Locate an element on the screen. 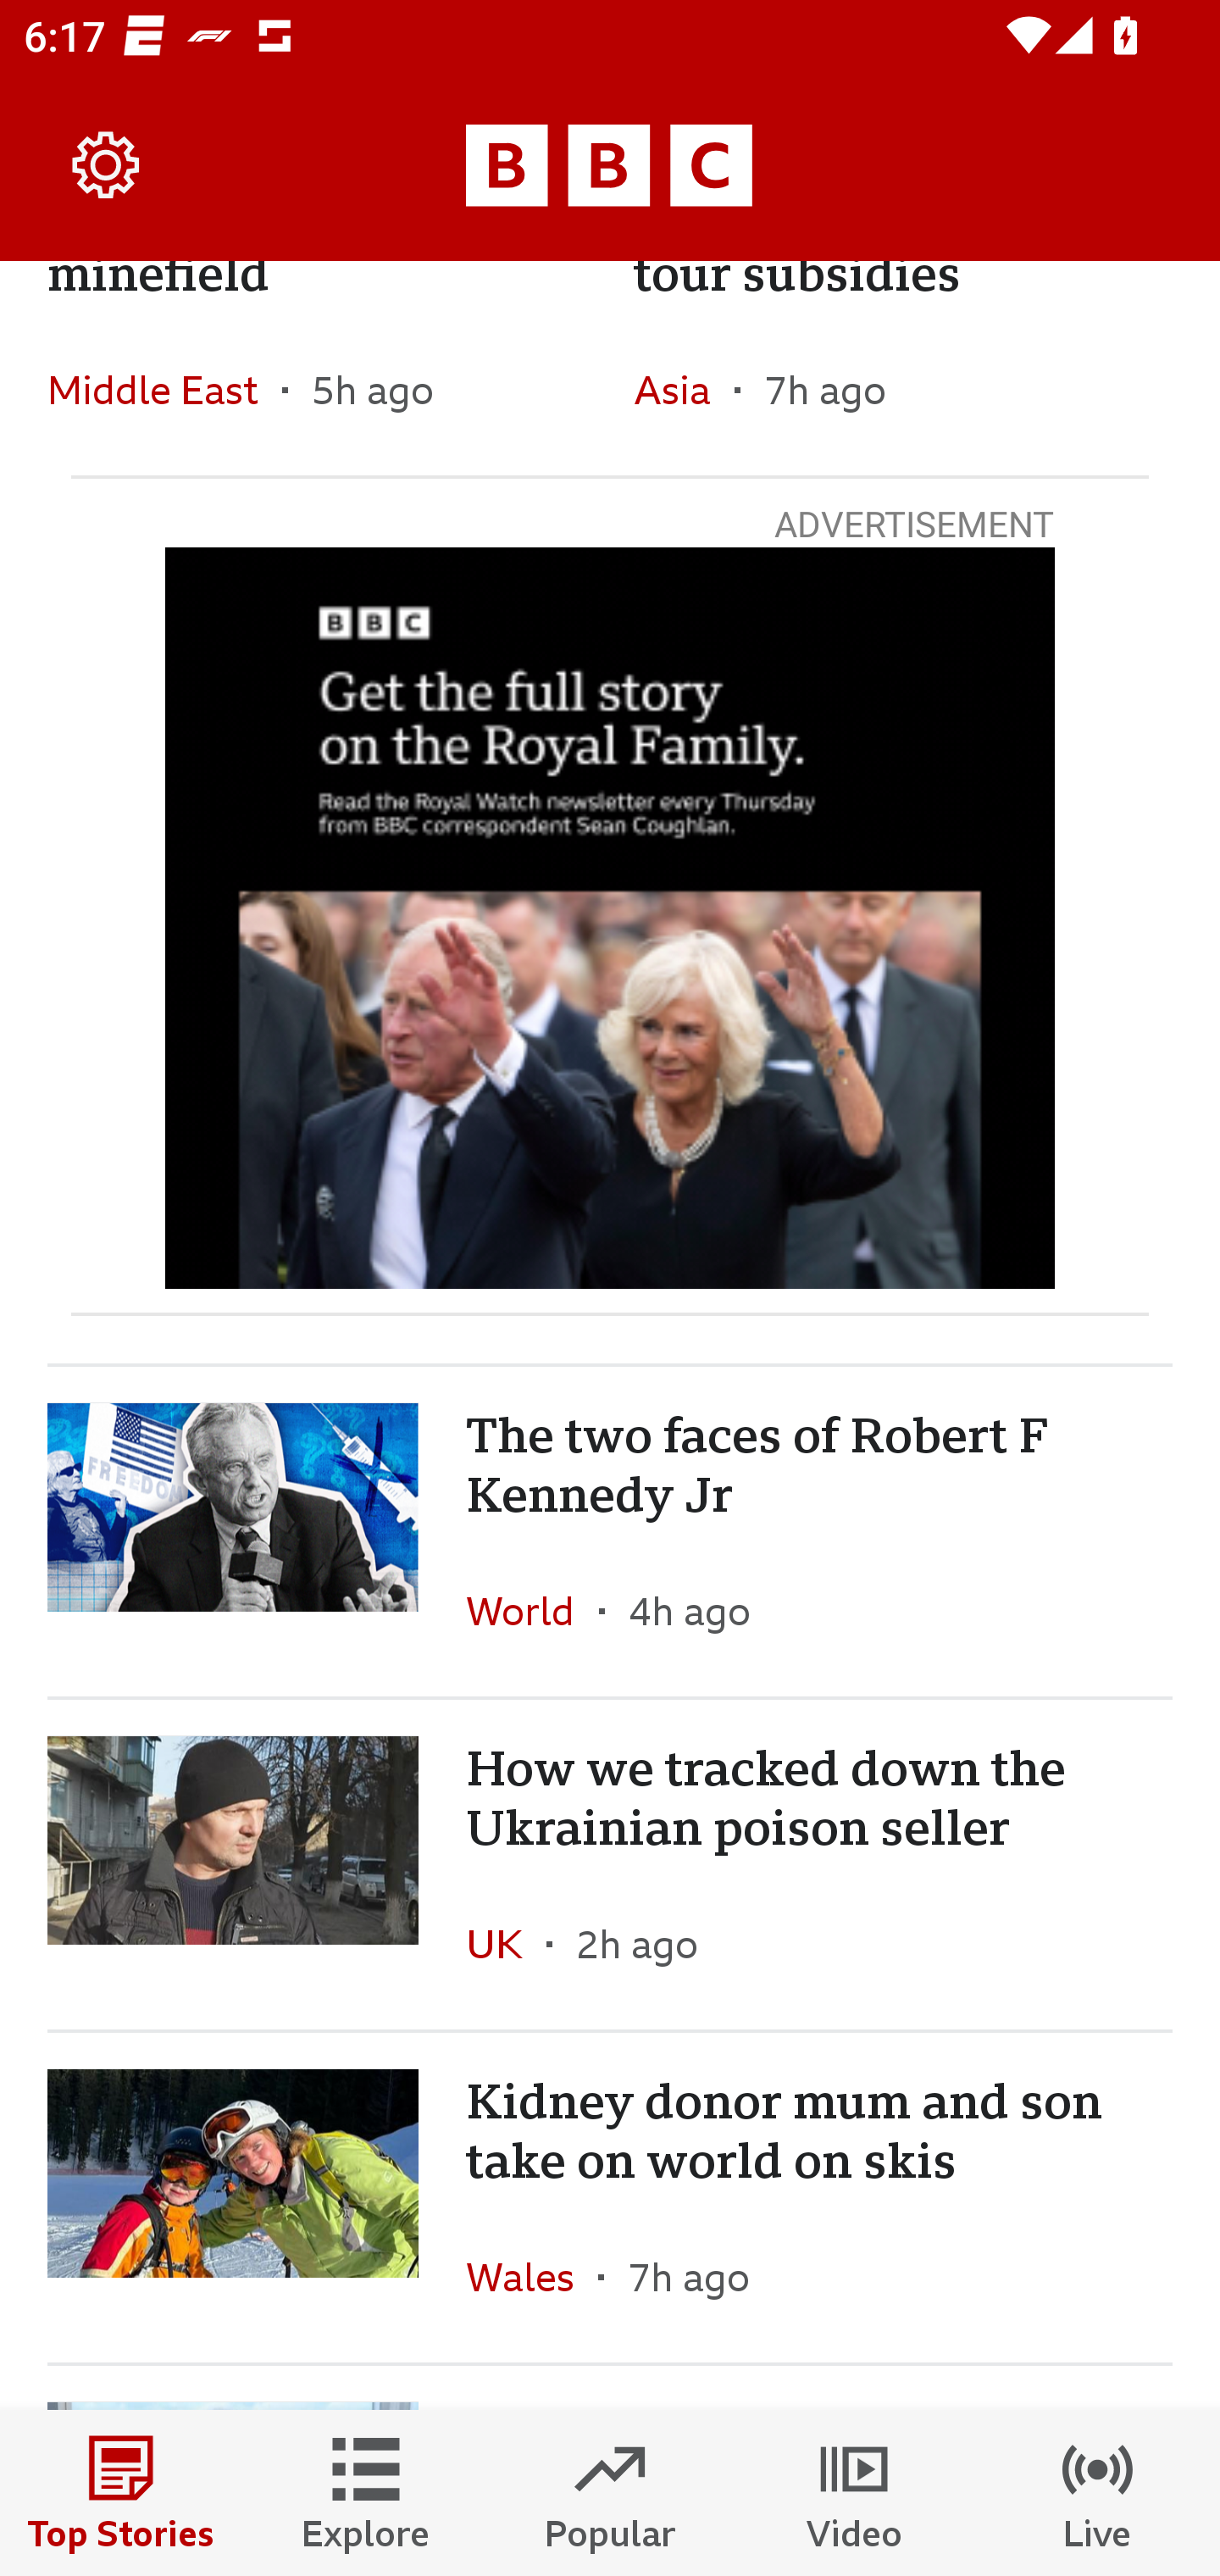 This screenshot has width=1220, height=2576. Wales In the section Wales is located at coordinates (532, 2277).